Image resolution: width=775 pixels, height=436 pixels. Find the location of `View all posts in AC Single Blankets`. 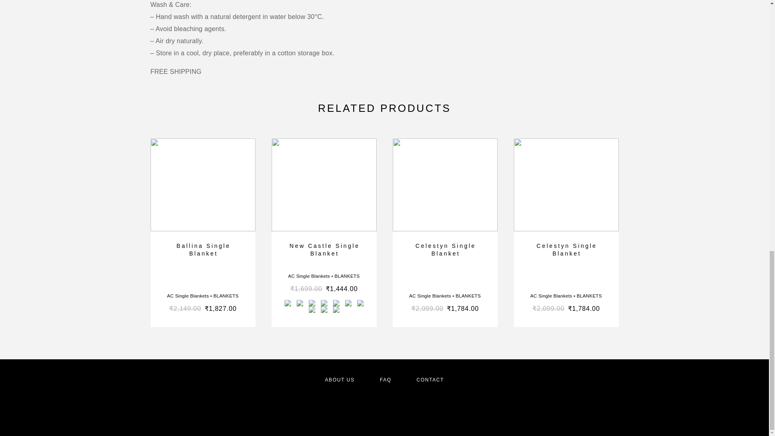

View all posts in AC Single Blankets is located at coordinates (430, 296).